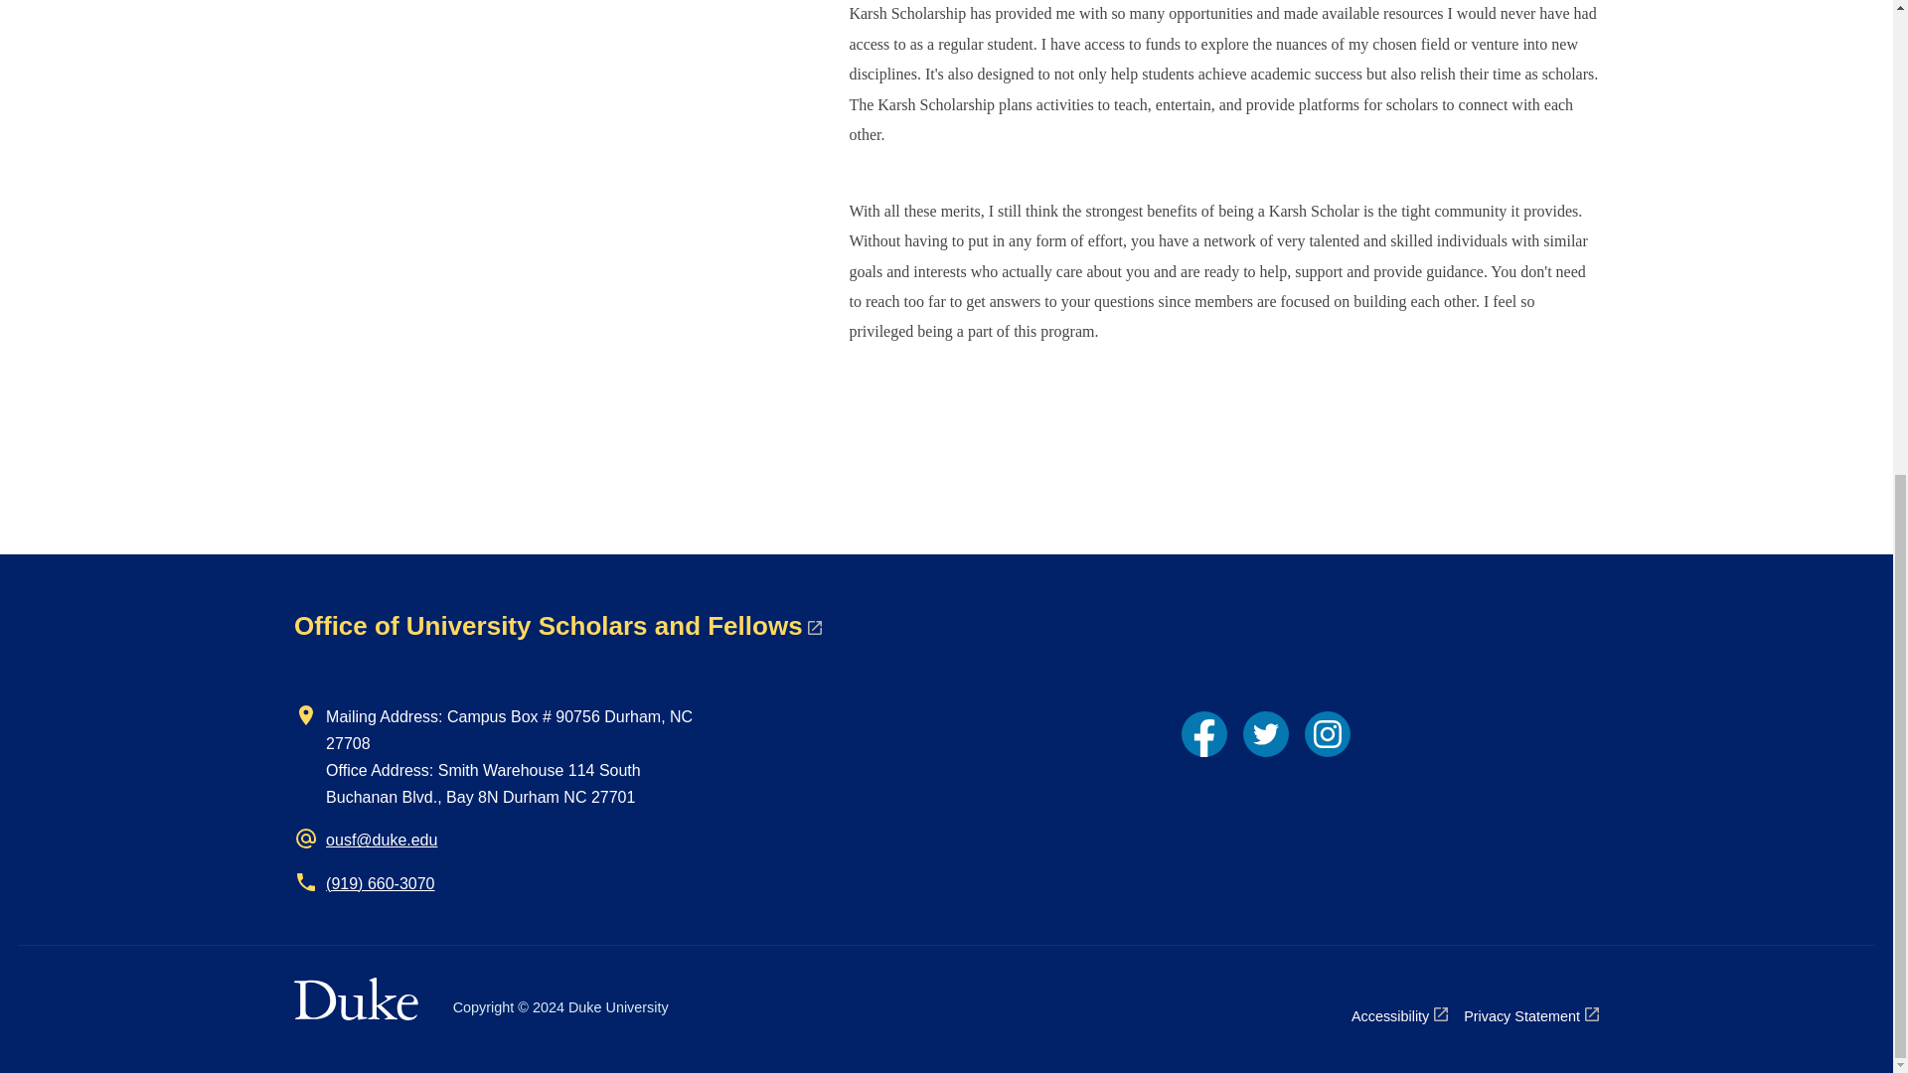  I want to click on Instagram link, so click(1328, 734).